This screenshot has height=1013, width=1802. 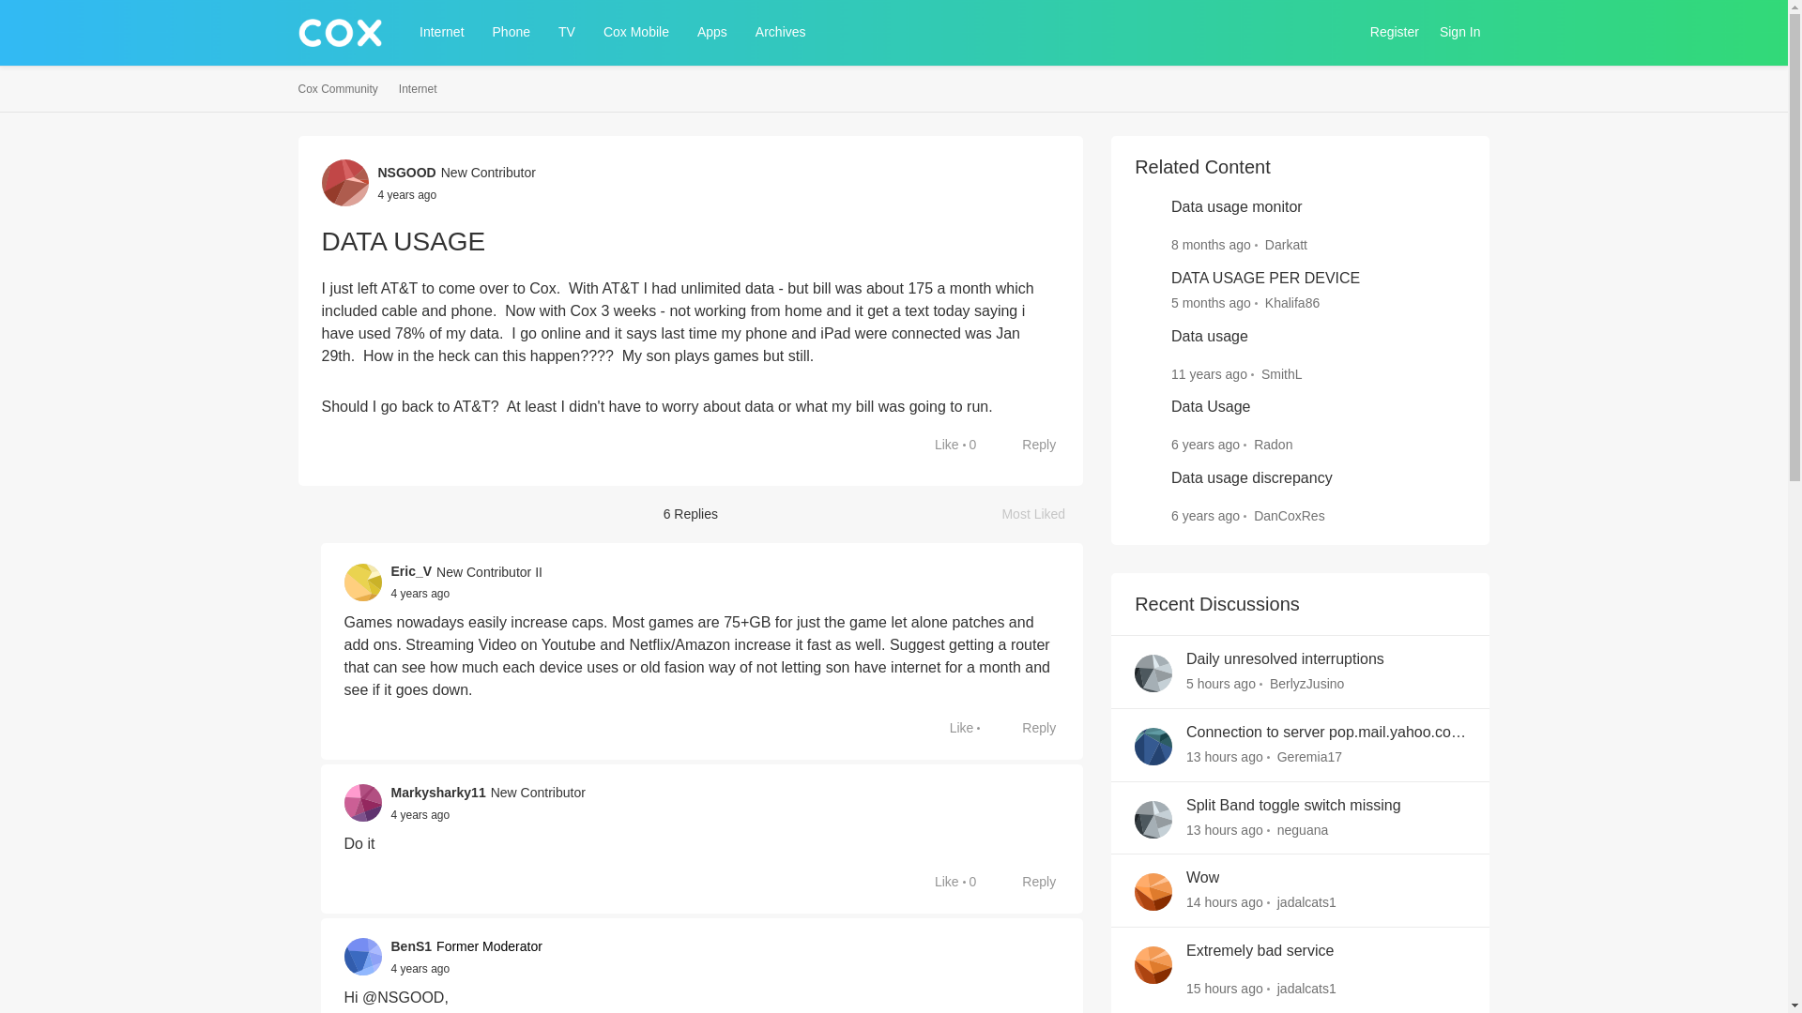 I want to click on January 15, 2024 at 10:04 PM, so click(x=1211, y=244).